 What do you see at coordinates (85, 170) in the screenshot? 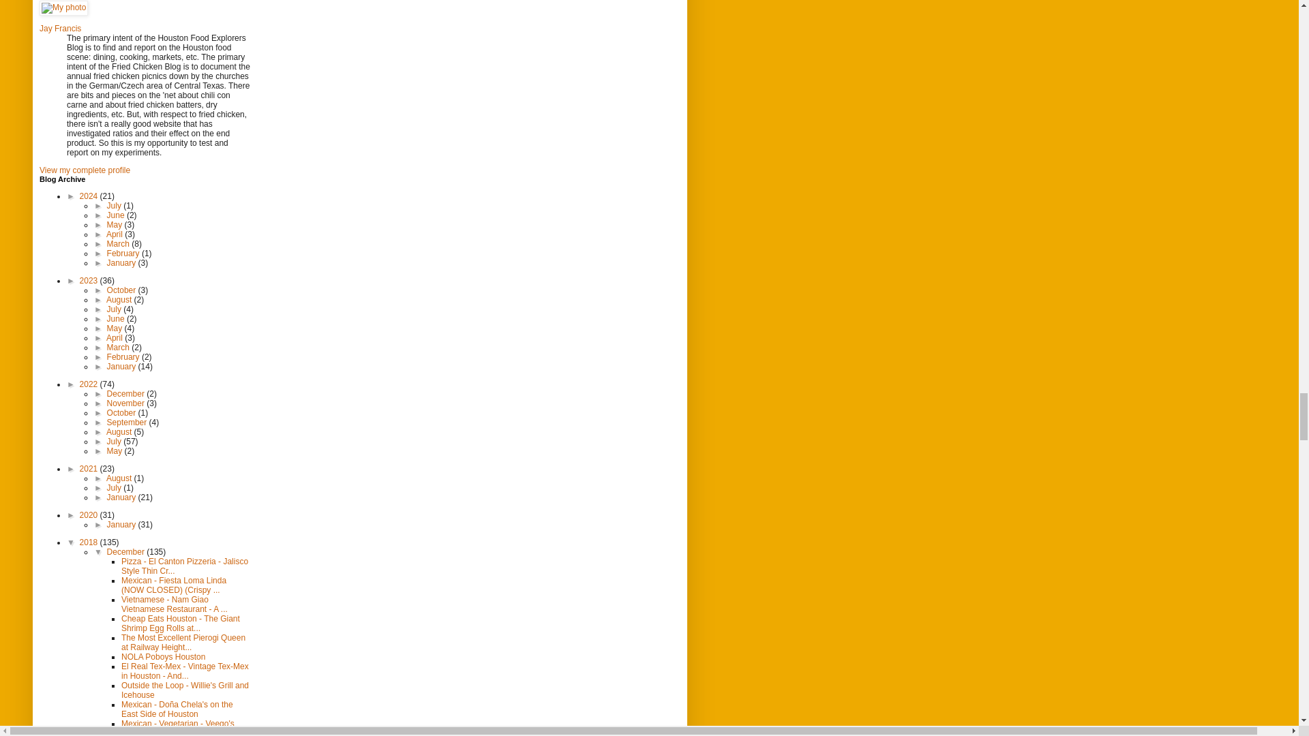
I see `View my complete profile` at bounding box center [85, 170].